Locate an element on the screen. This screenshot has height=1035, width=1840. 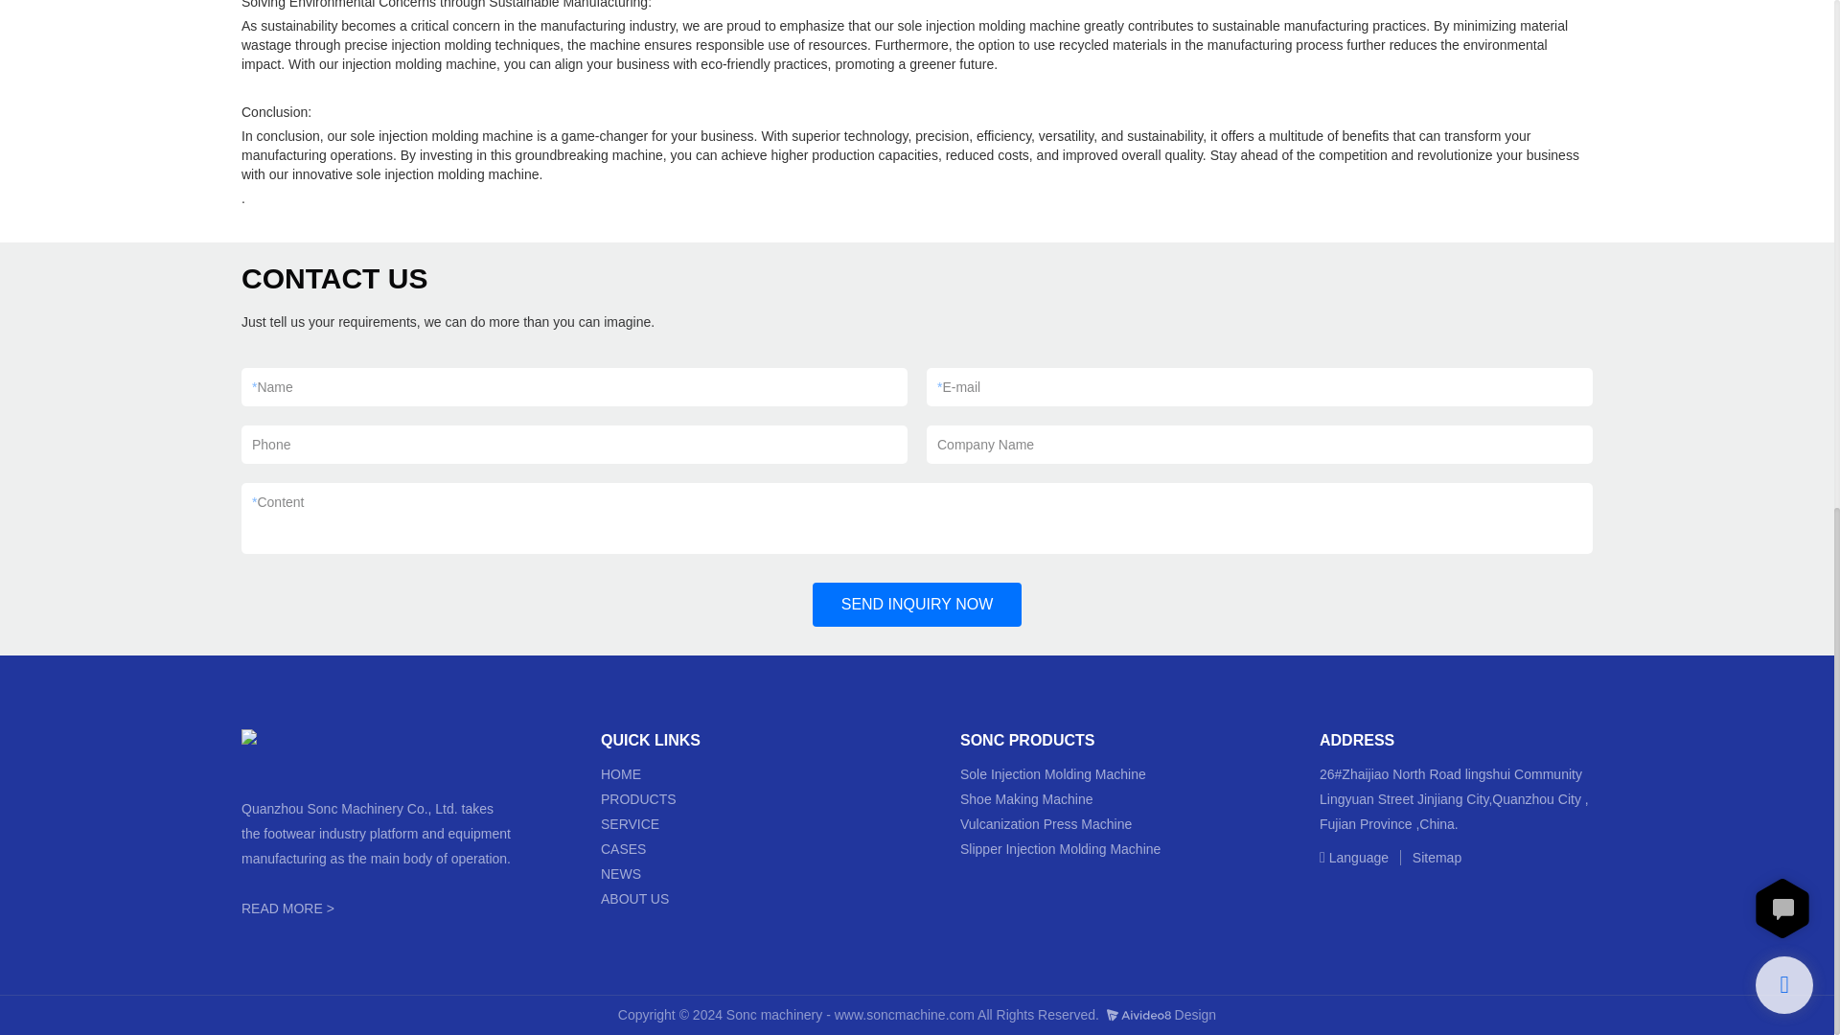
HOME is located at coordinates (621, 774).